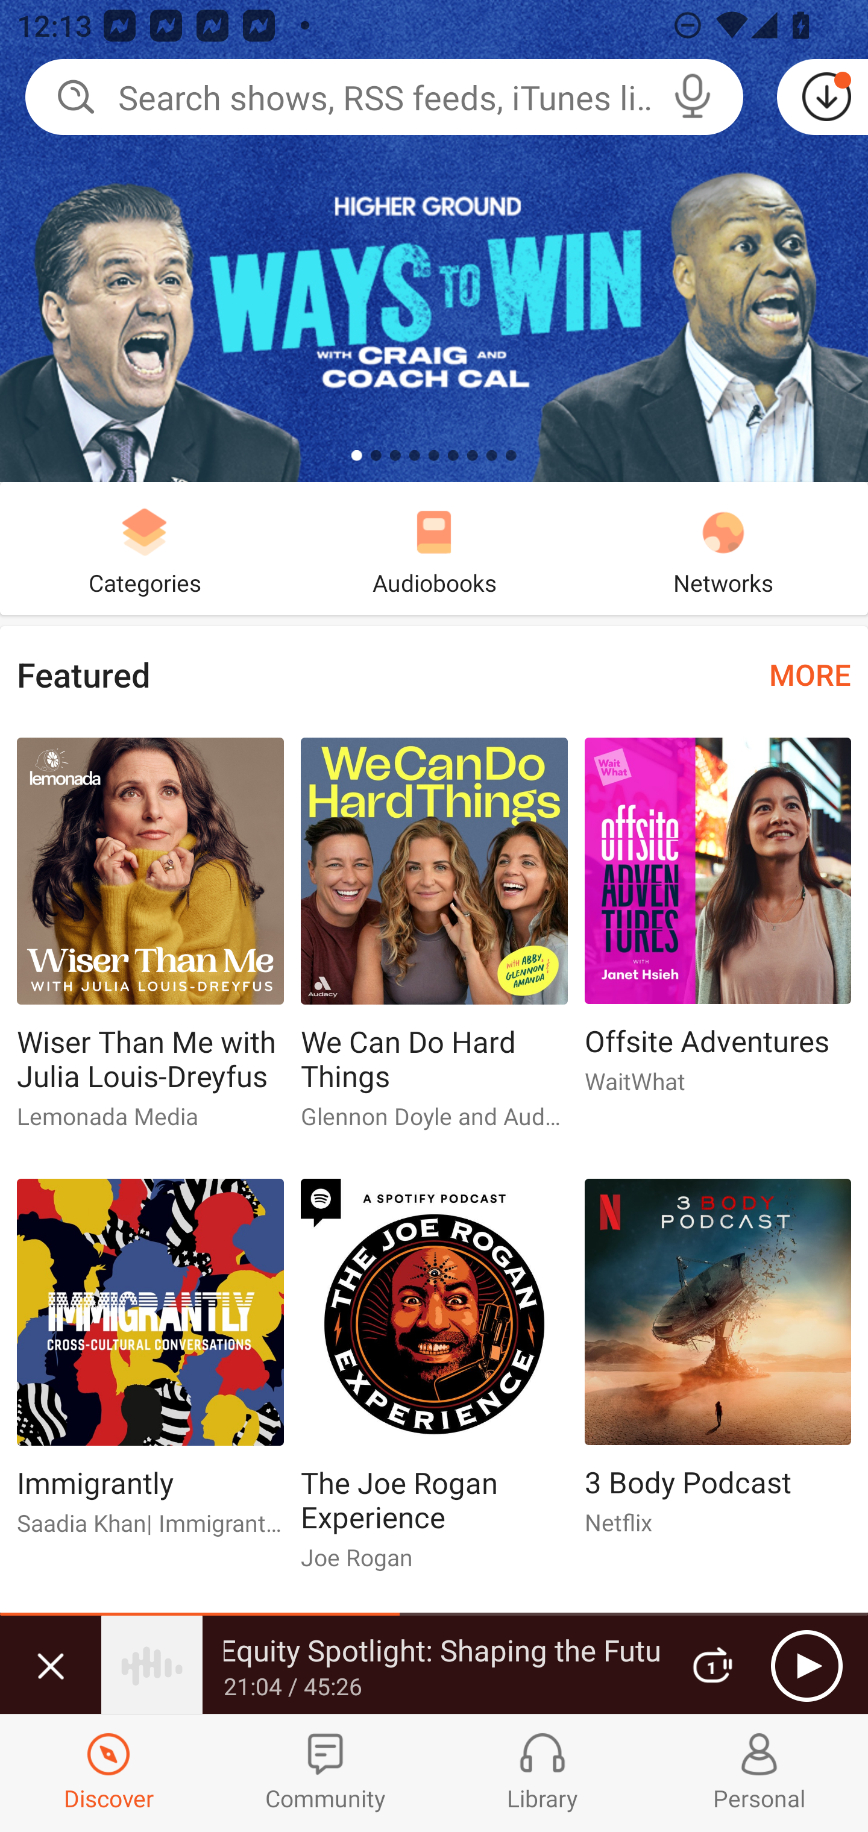  What do you see at coordinates (723, 548) in the screenshot?
I see `Networks` at bounding box center [723, 548].